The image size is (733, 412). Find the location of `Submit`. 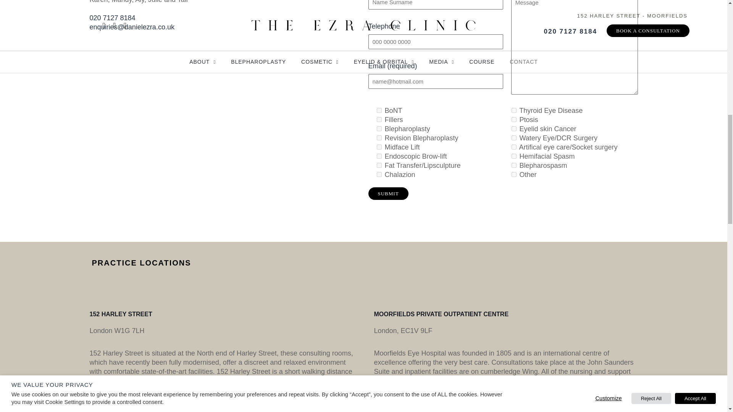

Submit is located at coordinates (388, 193).